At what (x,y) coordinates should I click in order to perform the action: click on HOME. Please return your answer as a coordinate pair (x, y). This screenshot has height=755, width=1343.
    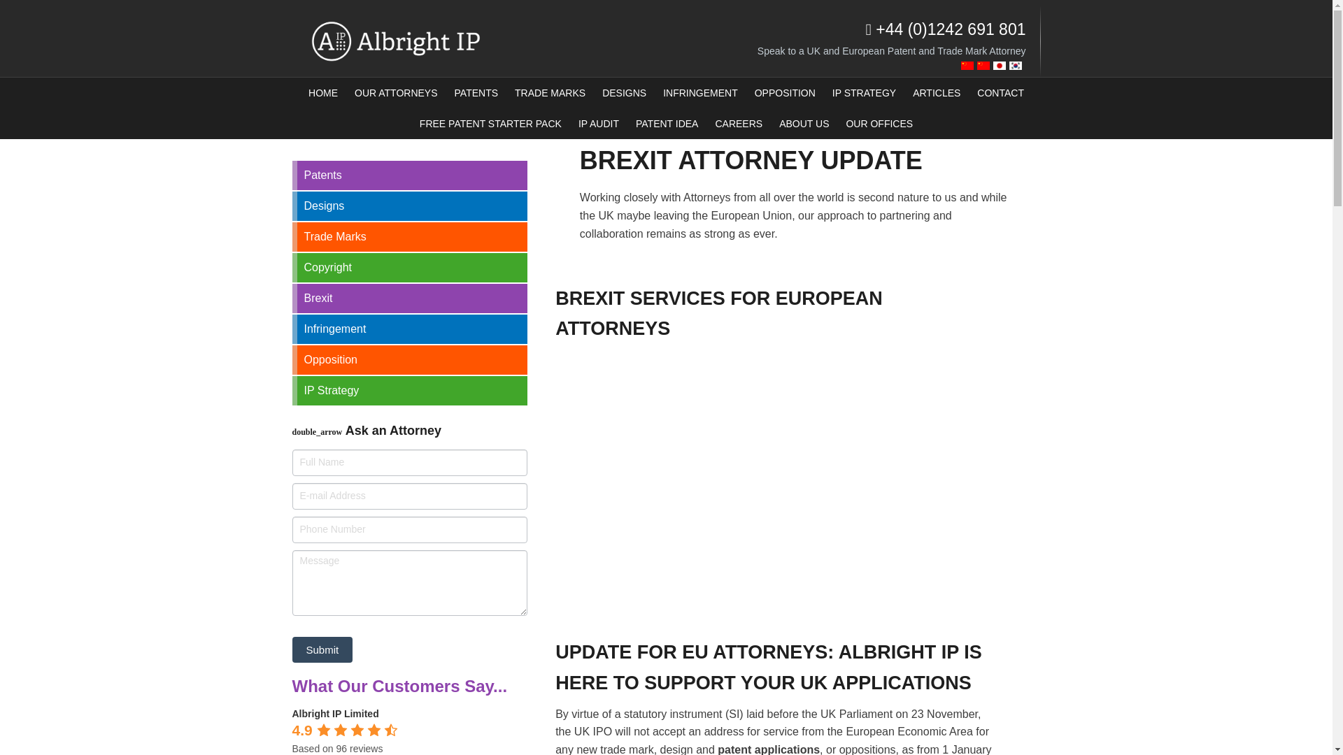
    Looking at the image, I should click on (323, 93).